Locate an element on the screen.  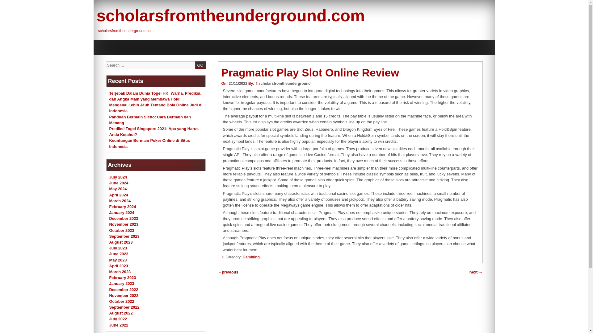
January 2023 is located at coordinates (122, 283).